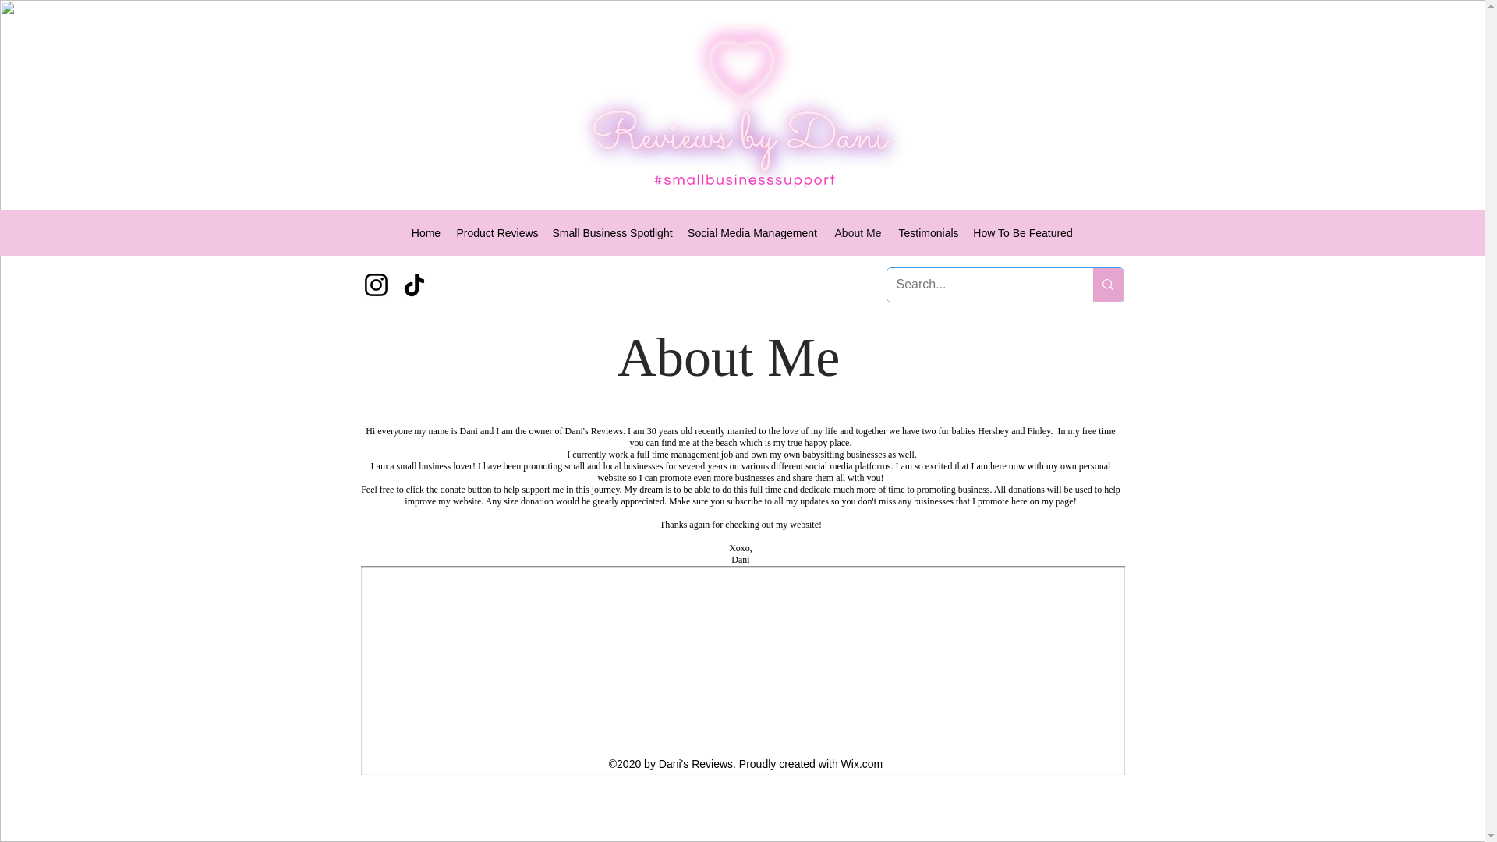  I want to click on How To Be Featured, so click(1023, 233).